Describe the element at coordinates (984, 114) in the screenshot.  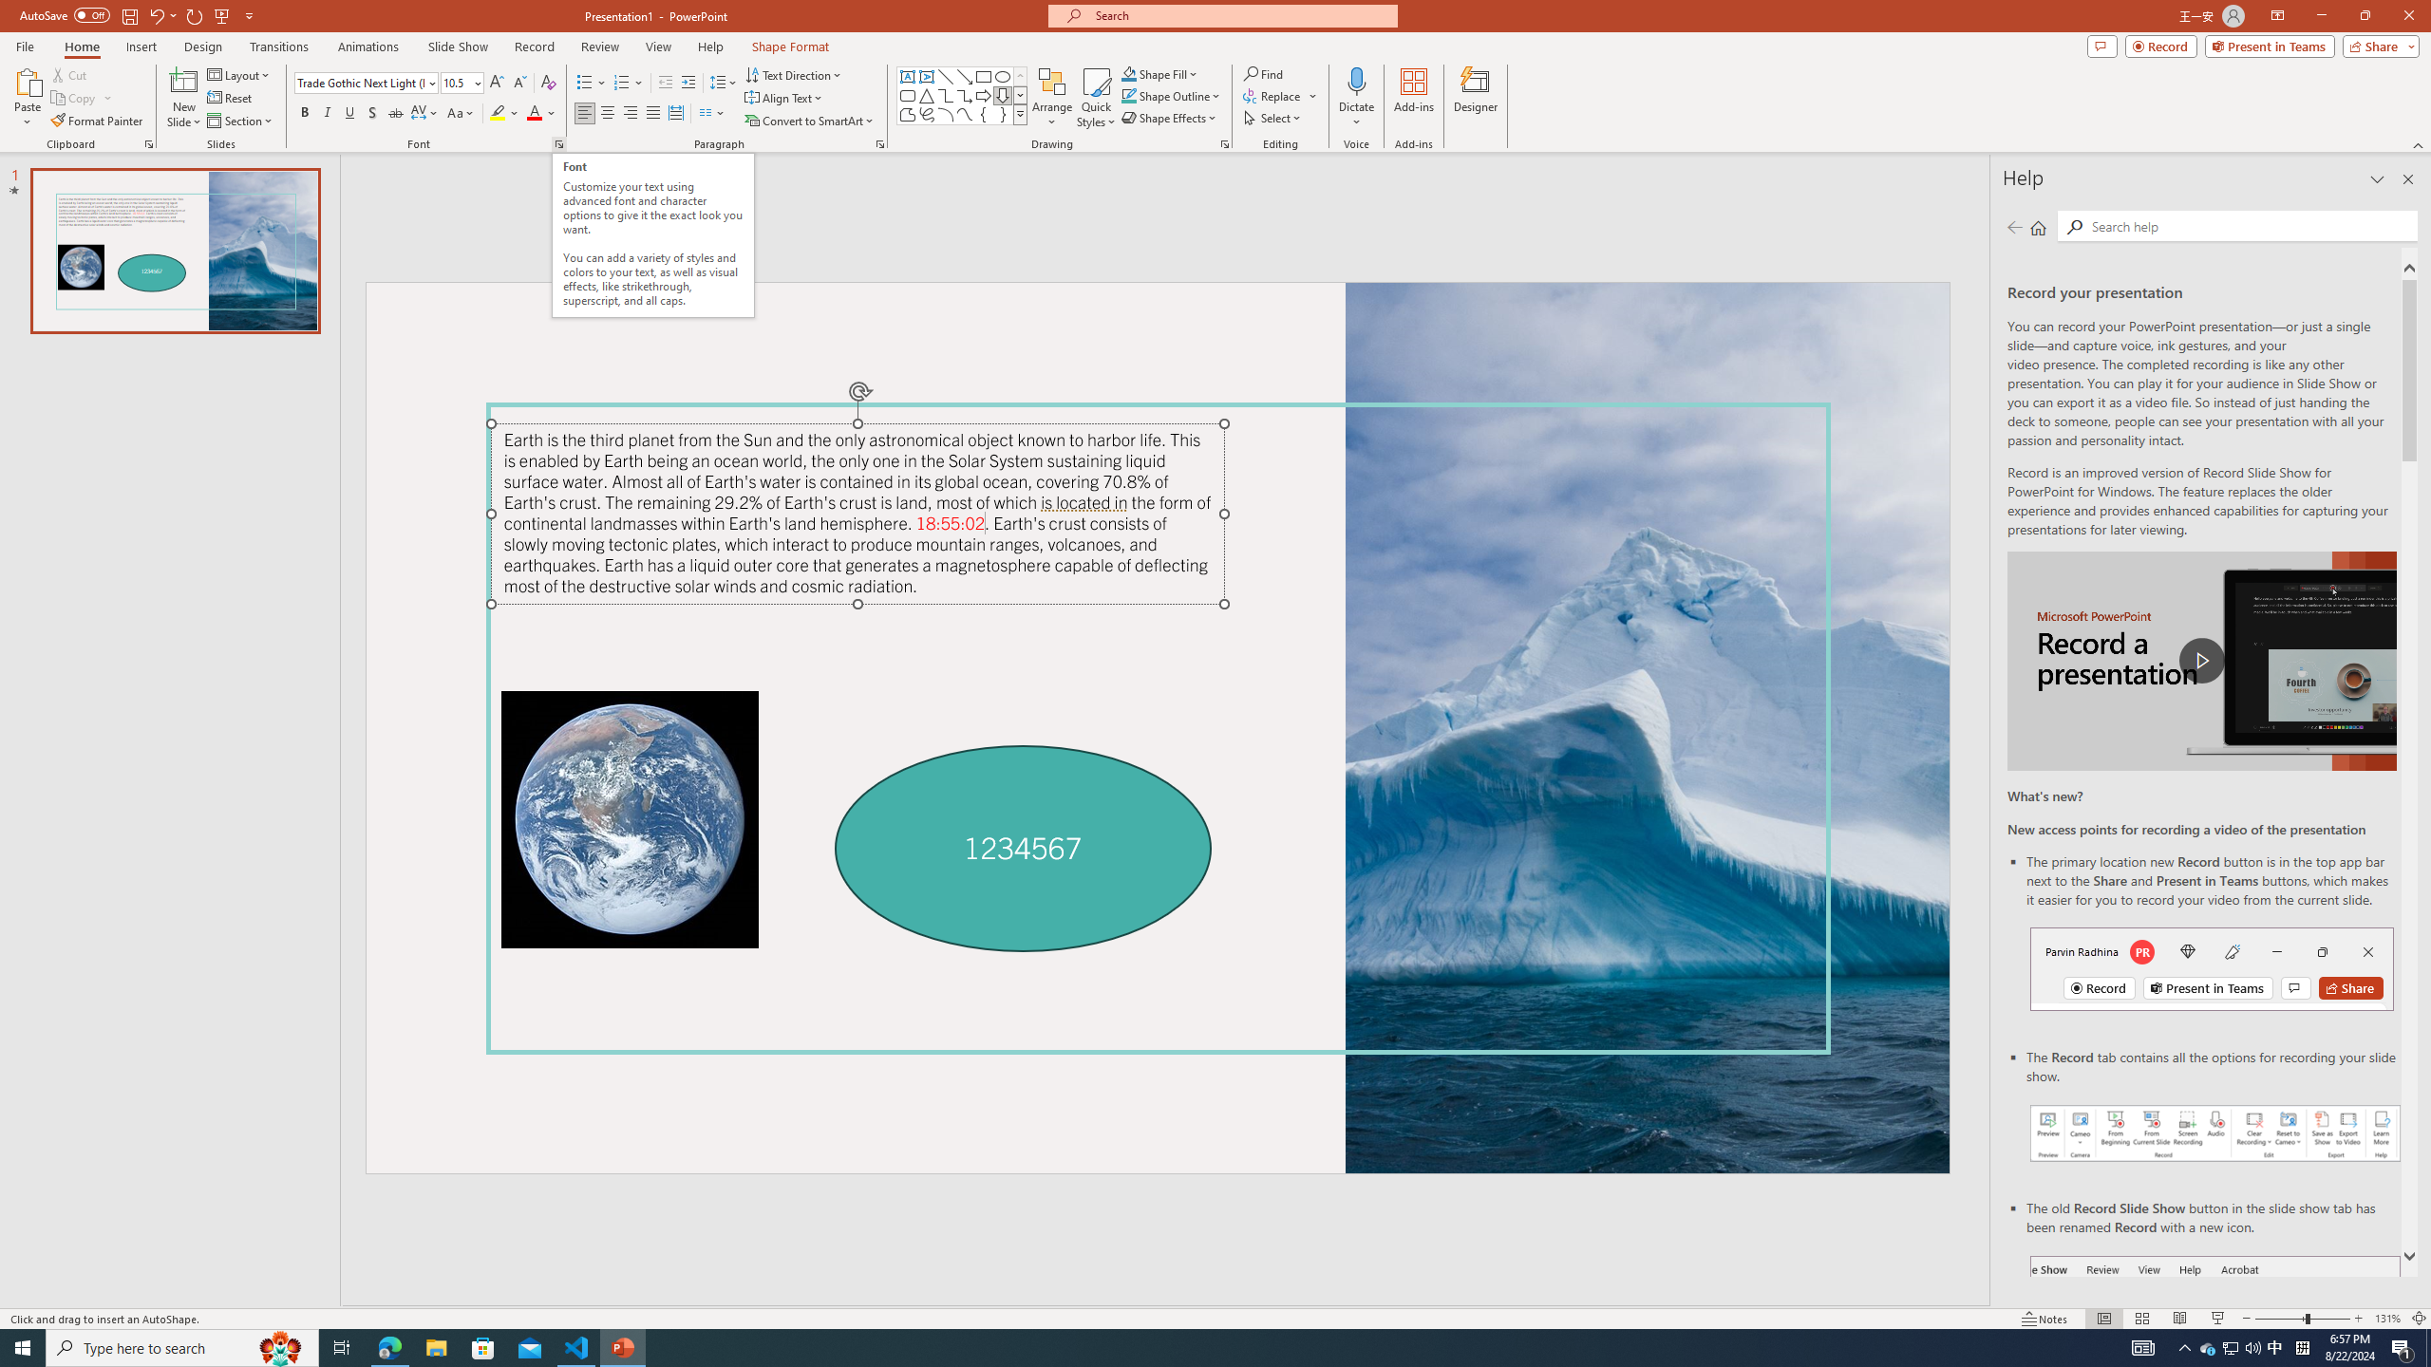
I see `Left Brace` at that location.